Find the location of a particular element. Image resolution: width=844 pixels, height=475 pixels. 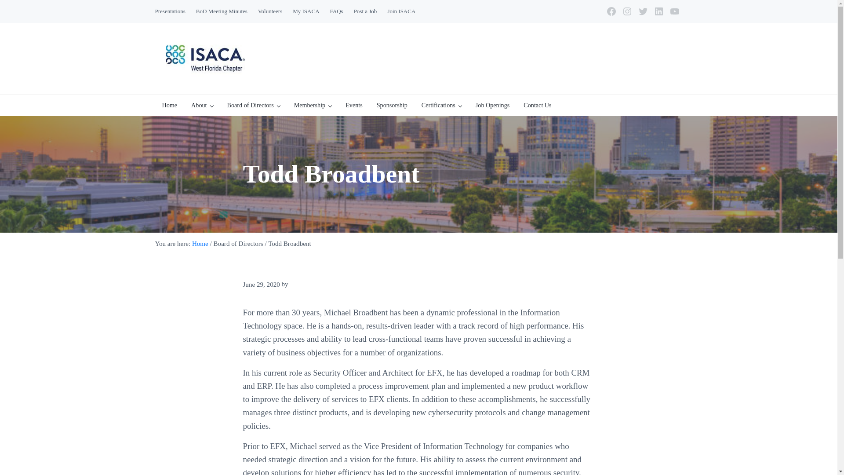

Twitter is located at coordinates (643, 11).